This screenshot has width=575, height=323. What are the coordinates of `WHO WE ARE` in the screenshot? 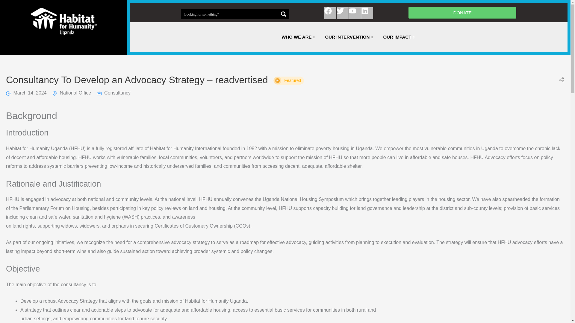 It's located at (299, 37).